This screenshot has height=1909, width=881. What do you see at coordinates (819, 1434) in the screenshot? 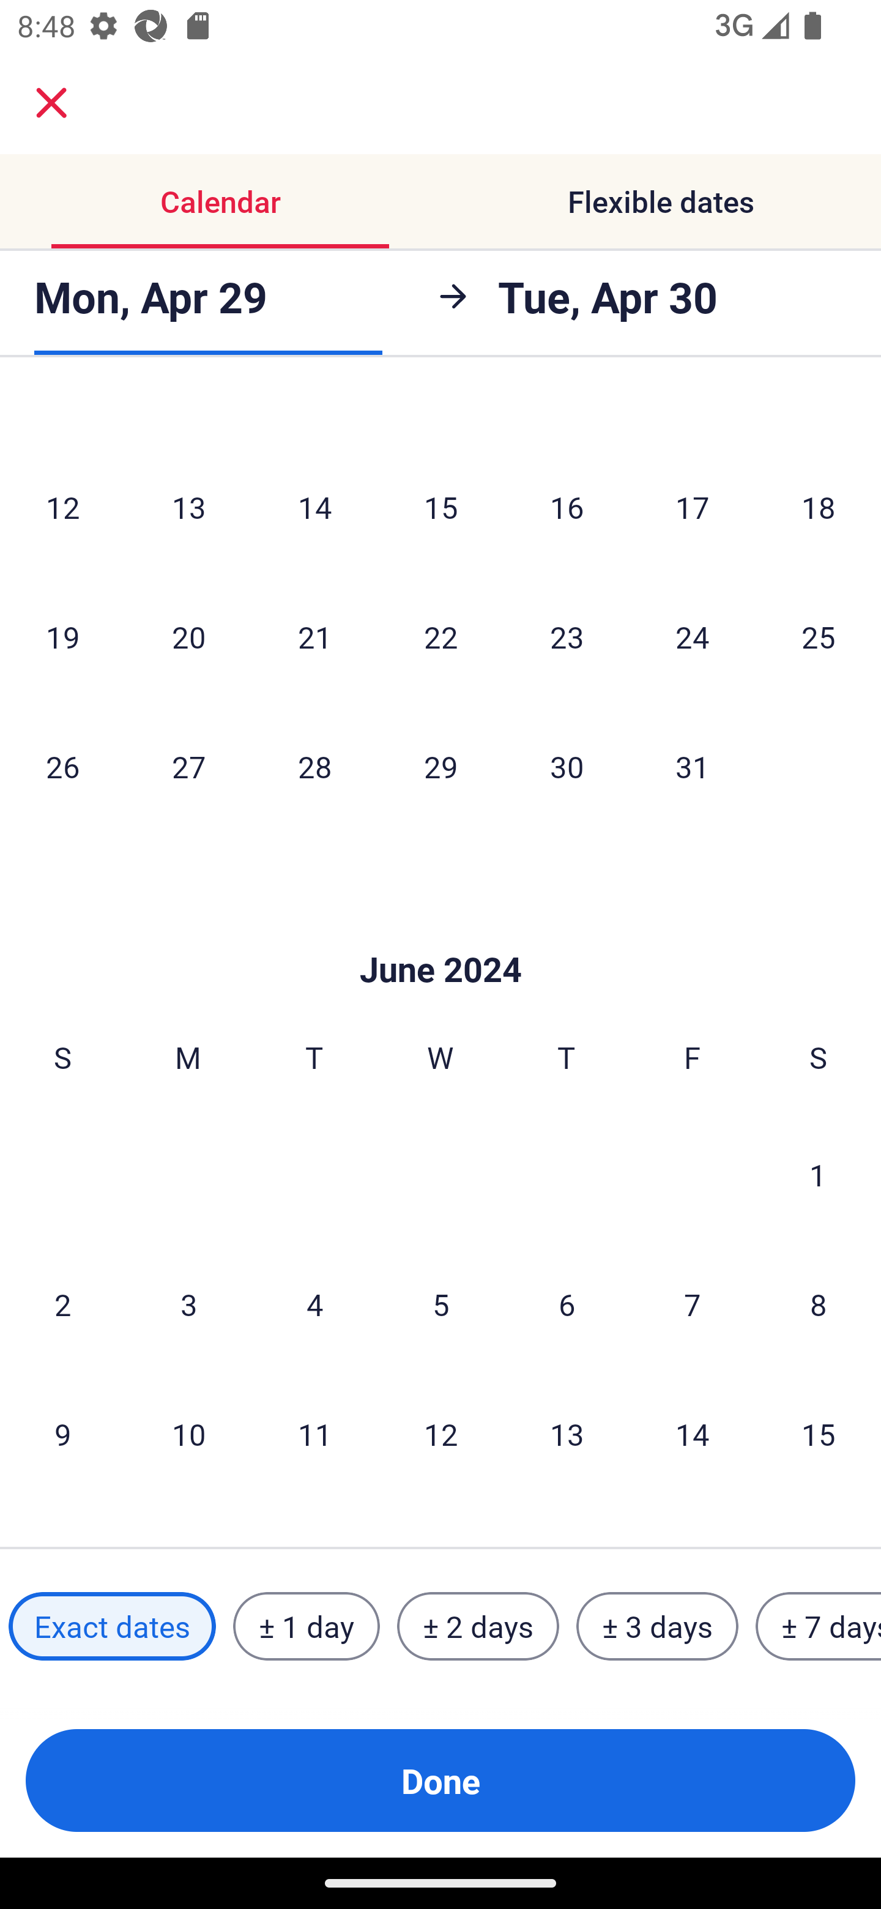
I see `15 Saturday, June 15, 2024` at bounding box center [819, 1434].